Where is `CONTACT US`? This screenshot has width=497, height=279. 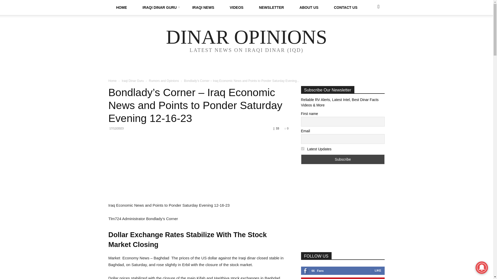 CONTACT US is located at coordinates (346, 7).